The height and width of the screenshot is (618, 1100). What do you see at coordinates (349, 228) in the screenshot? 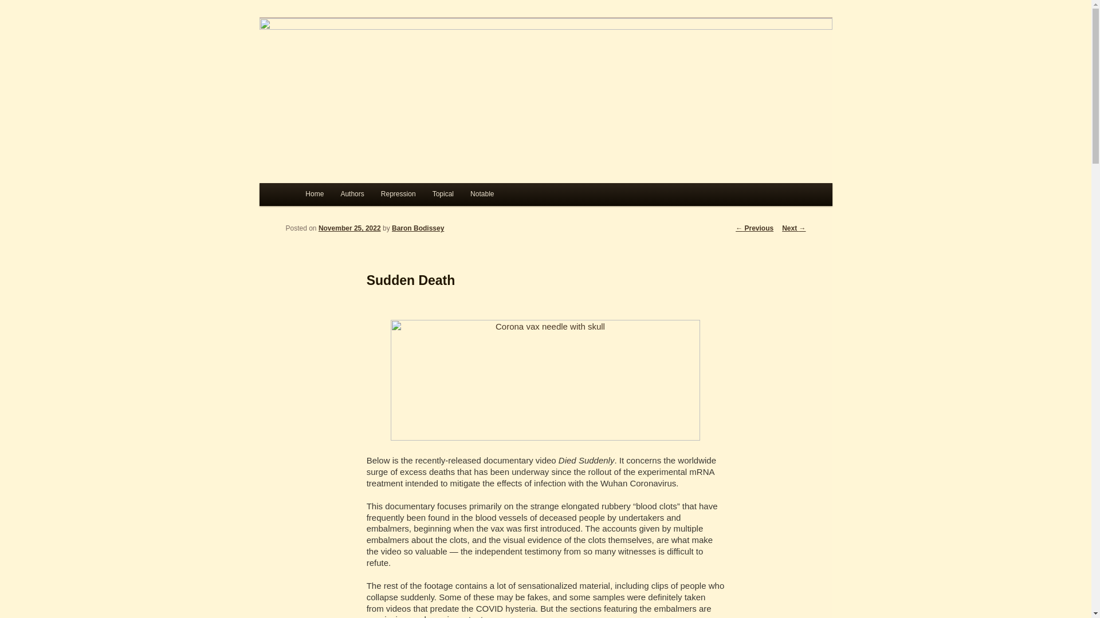
I see `8:05 pm` at bounding box center [349, 228].